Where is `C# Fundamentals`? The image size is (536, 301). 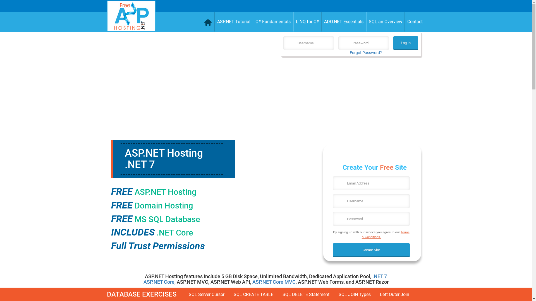
C# Fundamentals is located at coordinates (273, 22).